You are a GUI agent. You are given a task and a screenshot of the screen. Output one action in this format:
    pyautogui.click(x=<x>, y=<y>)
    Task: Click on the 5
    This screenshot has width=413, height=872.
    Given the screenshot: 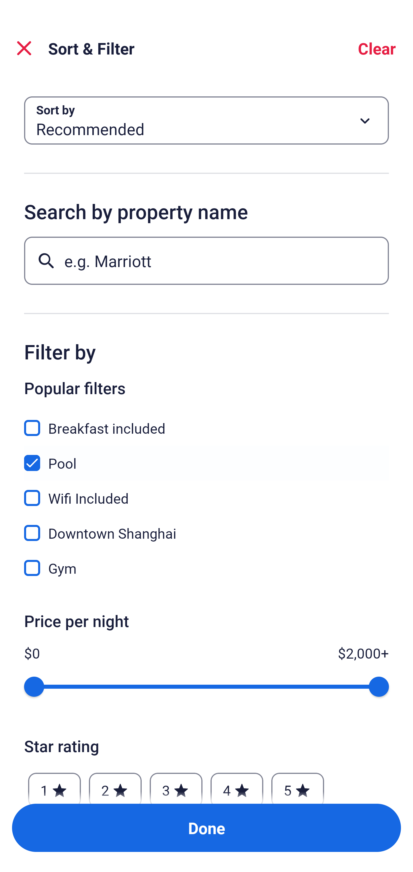 What is the action you would take?
    pyautogui.click(x=298, y=785)
    